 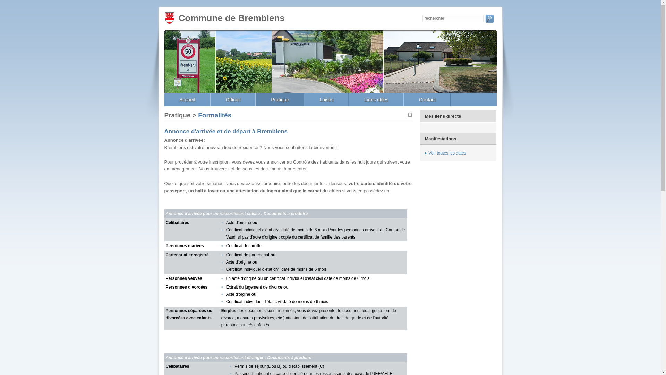 I want to click on Officiel, so click(x=233, y=100).